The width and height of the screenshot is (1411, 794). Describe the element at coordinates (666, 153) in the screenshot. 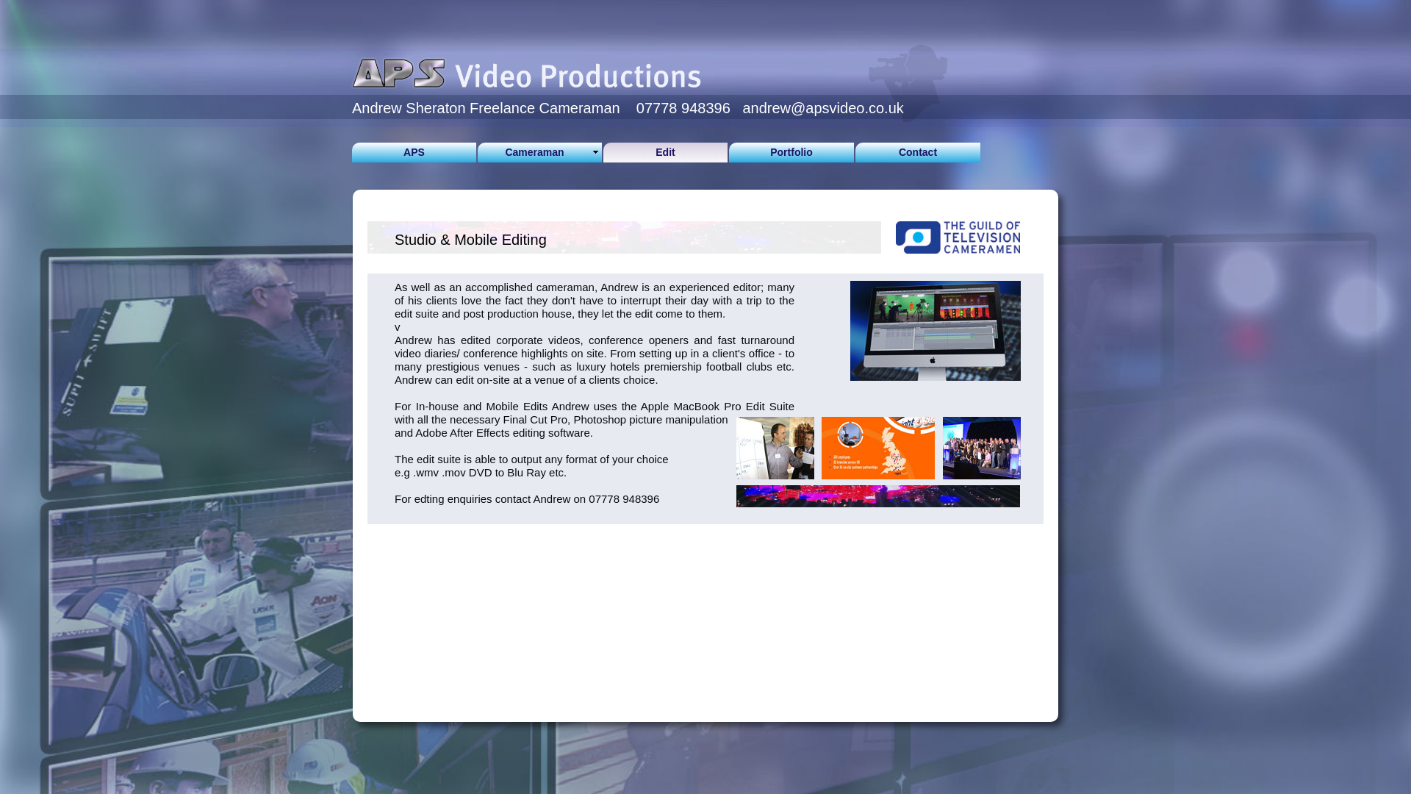

I see `Edit` at that location.